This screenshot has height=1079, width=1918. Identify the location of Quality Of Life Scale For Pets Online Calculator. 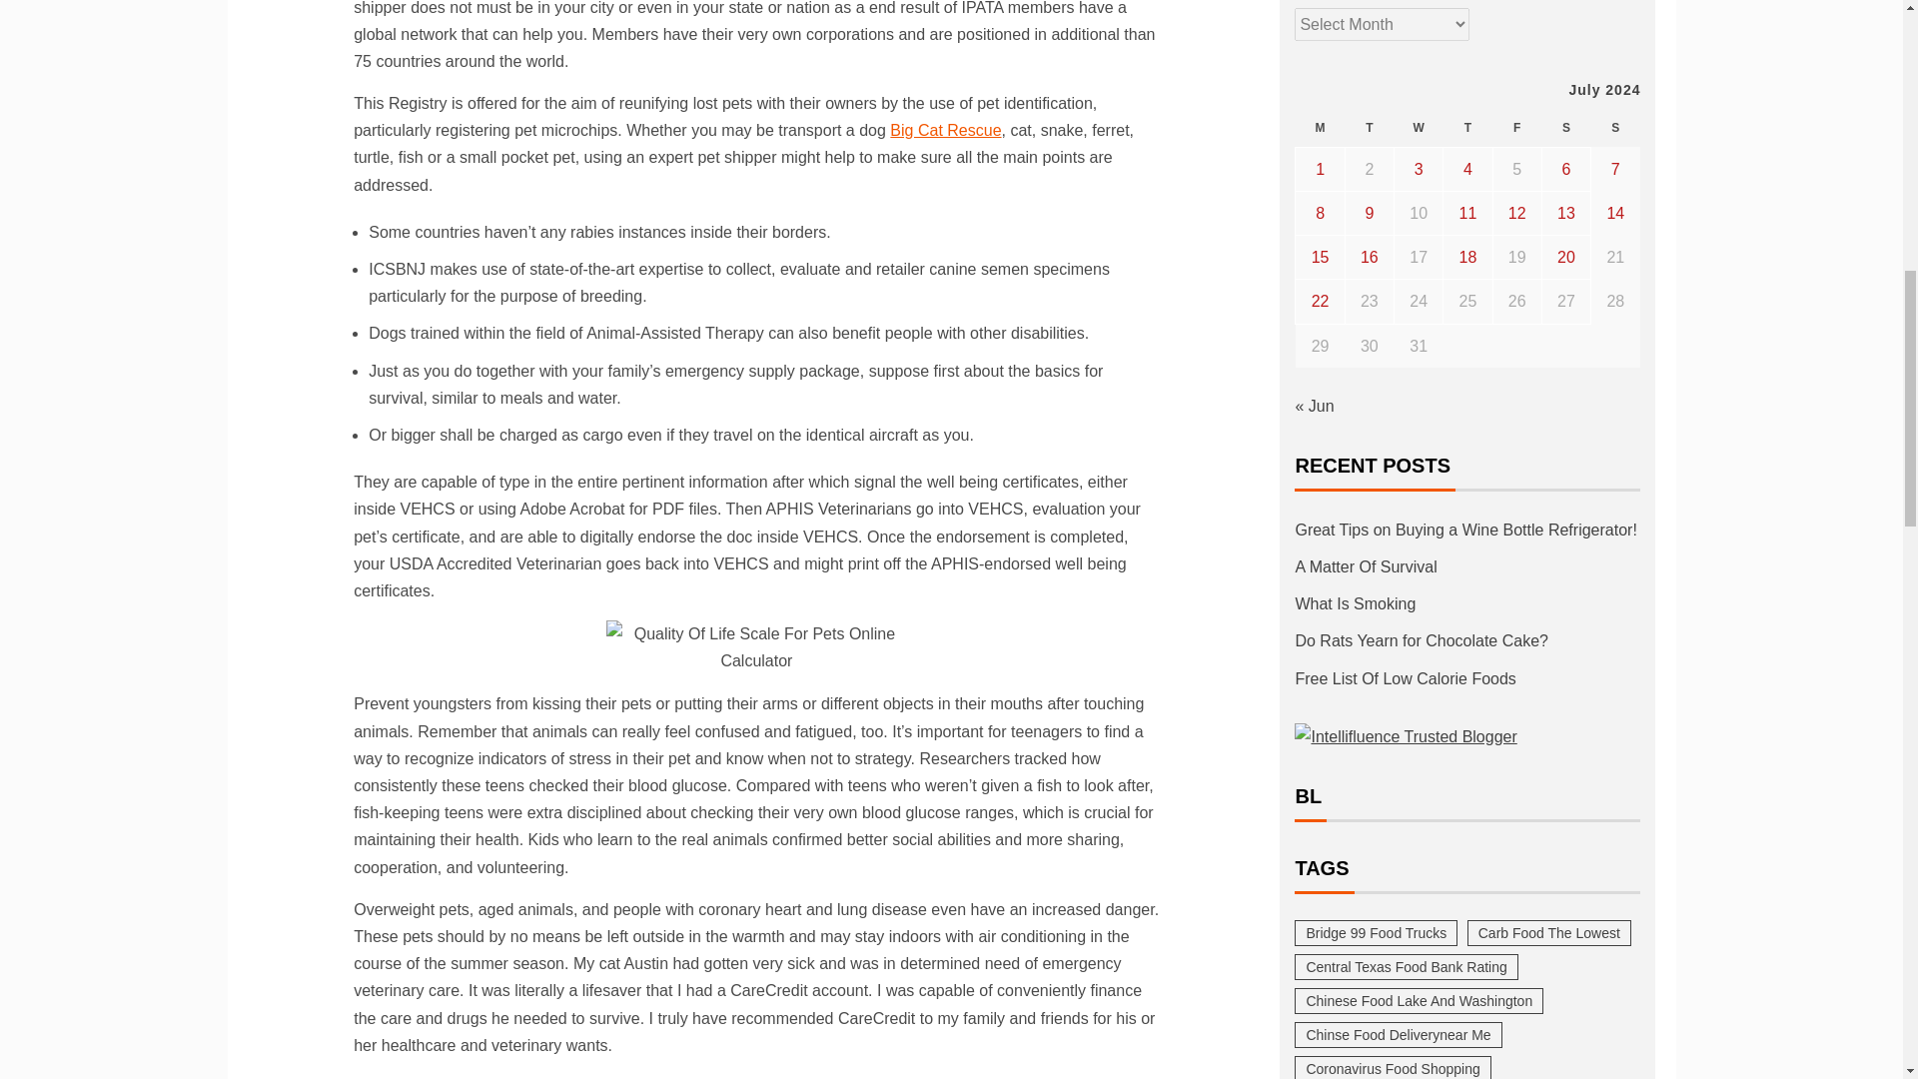
(756, 647).